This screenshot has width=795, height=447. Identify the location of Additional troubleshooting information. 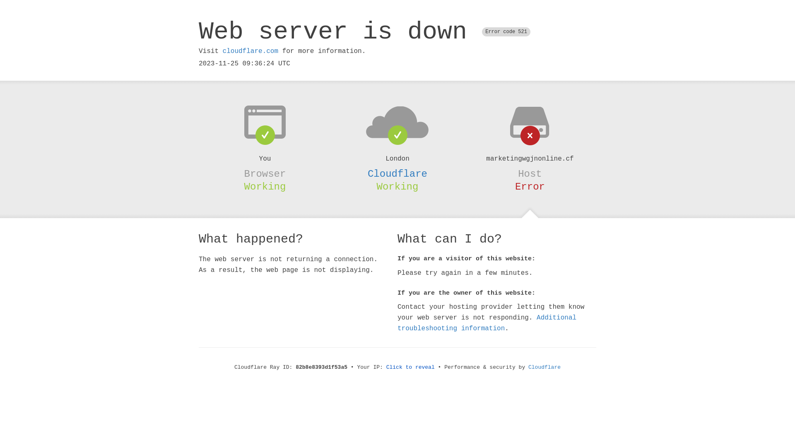
(487, 323).